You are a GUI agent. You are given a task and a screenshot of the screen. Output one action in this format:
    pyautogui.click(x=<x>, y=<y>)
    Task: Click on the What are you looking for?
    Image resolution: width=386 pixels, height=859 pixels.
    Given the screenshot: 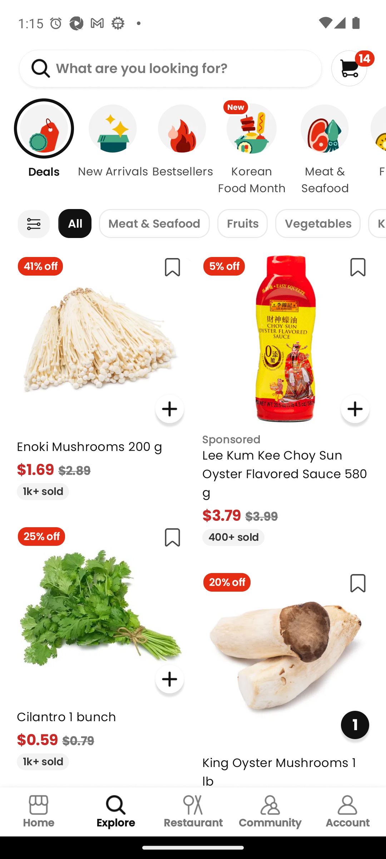 What is the action you would take?
    pyautogui.click(x=170, y=69)
    